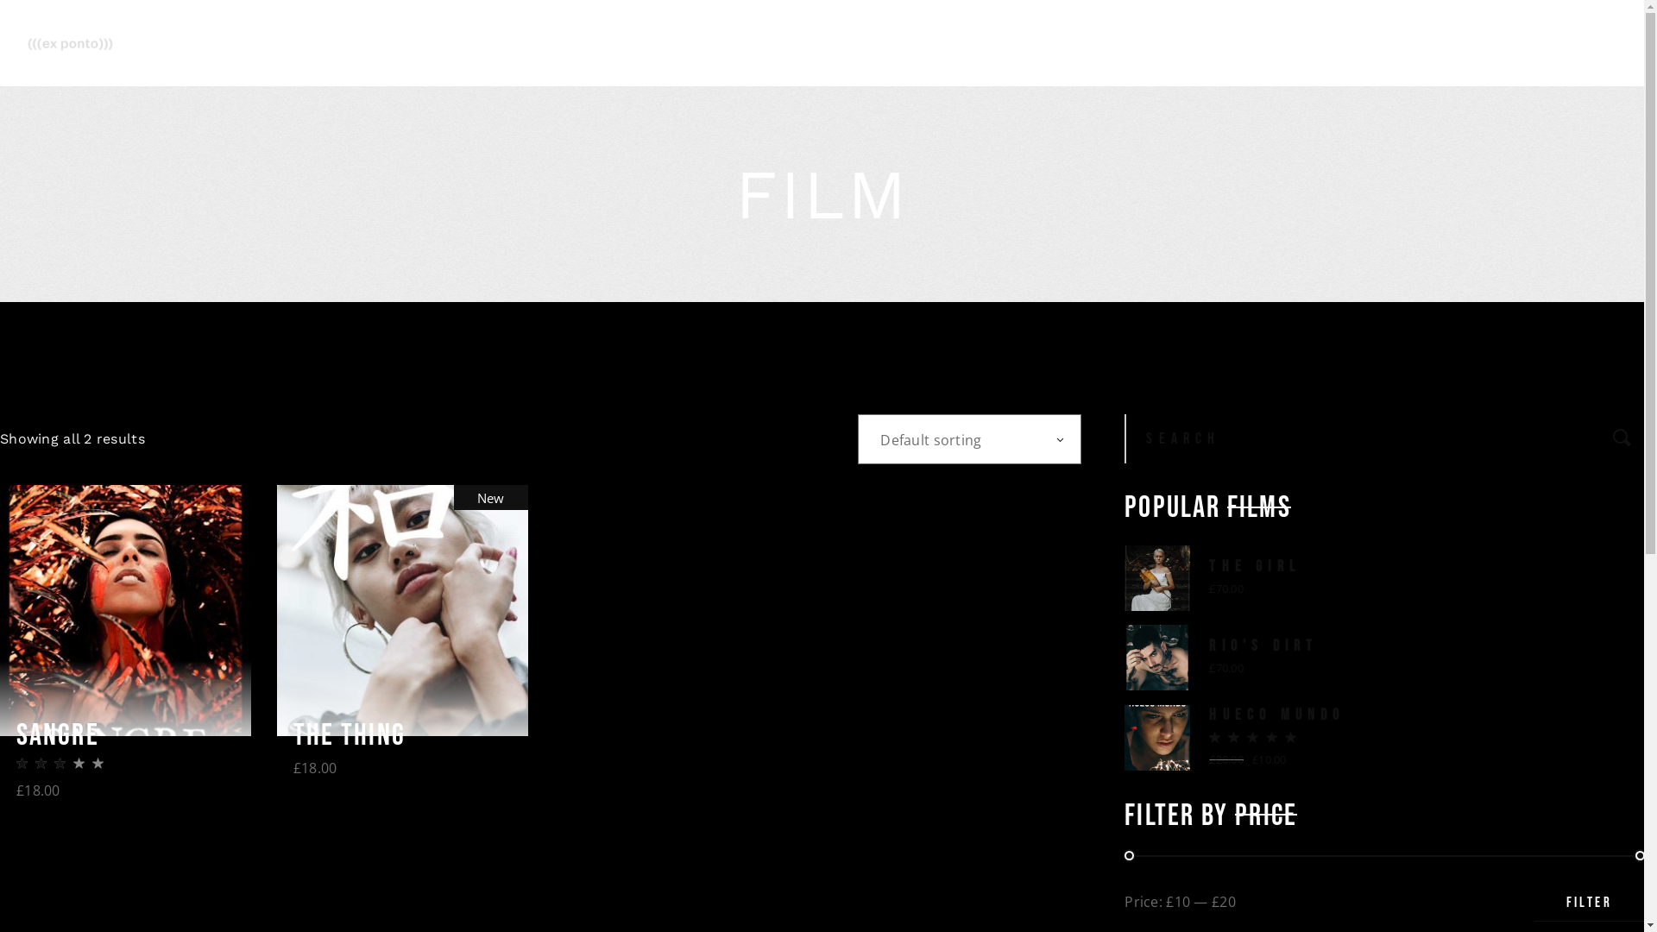 The image size is (1657, 932). Describe the element at coordinates (1277, 715) in the screenshot. I see `HUECO MUNDO` at that location.